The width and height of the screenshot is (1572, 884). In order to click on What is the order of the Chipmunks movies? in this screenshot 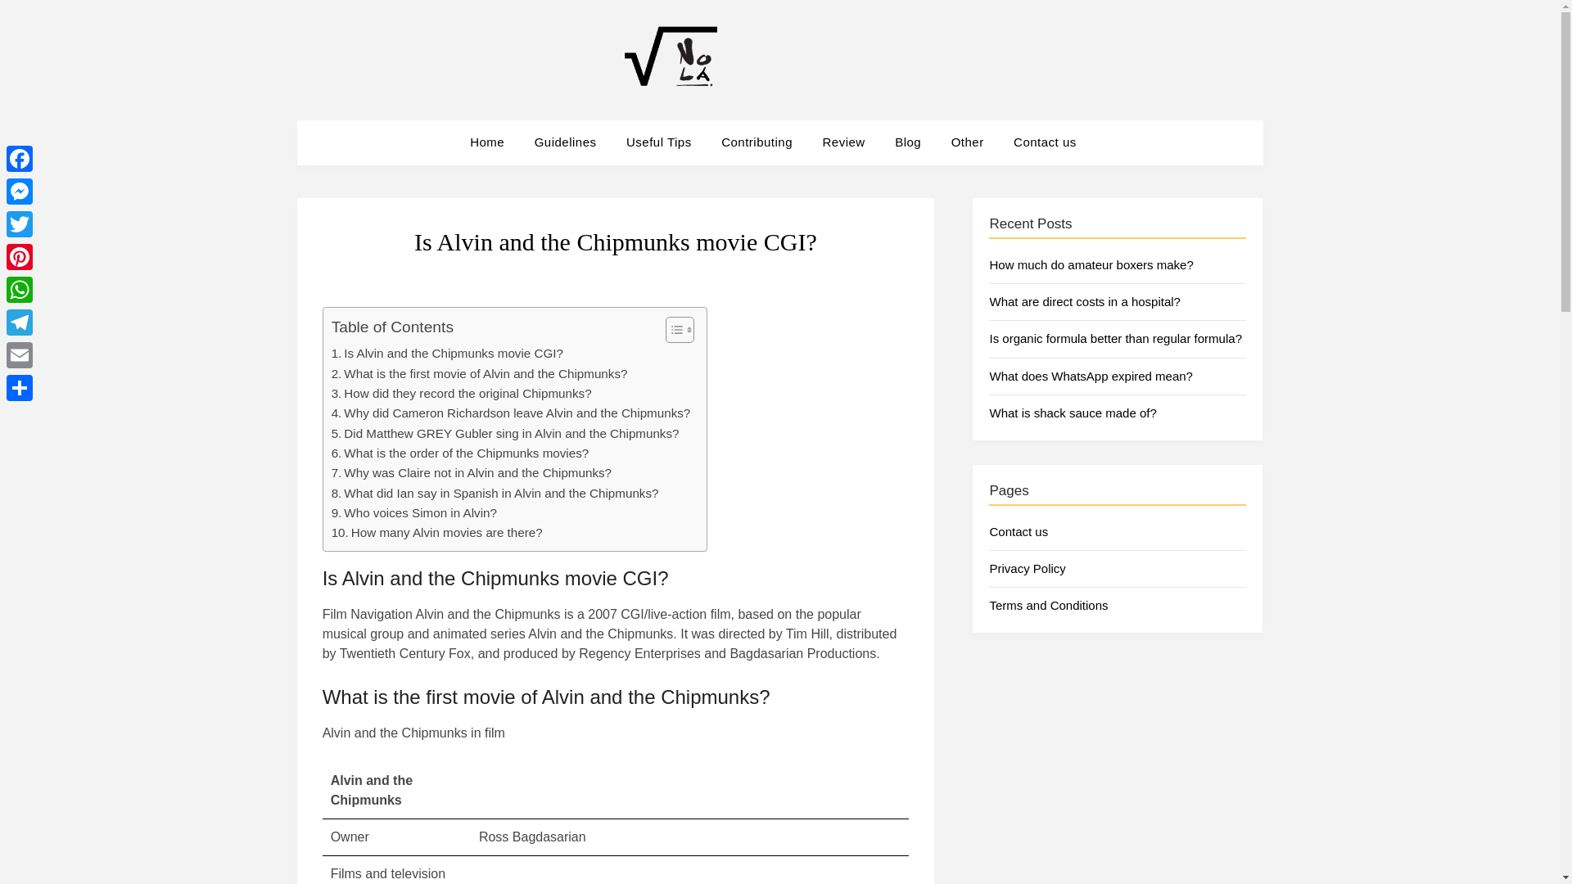, I will do `click(460, 453)`.